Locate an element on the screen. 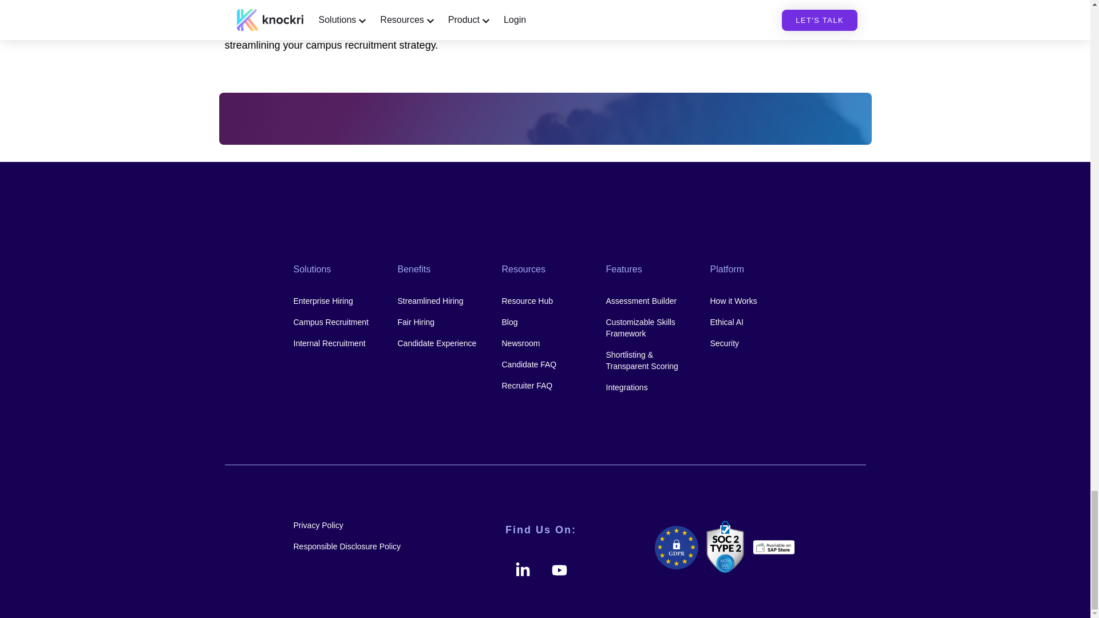 The image size is (1099, 618). Newsroom is located at coordinates (544, 343).